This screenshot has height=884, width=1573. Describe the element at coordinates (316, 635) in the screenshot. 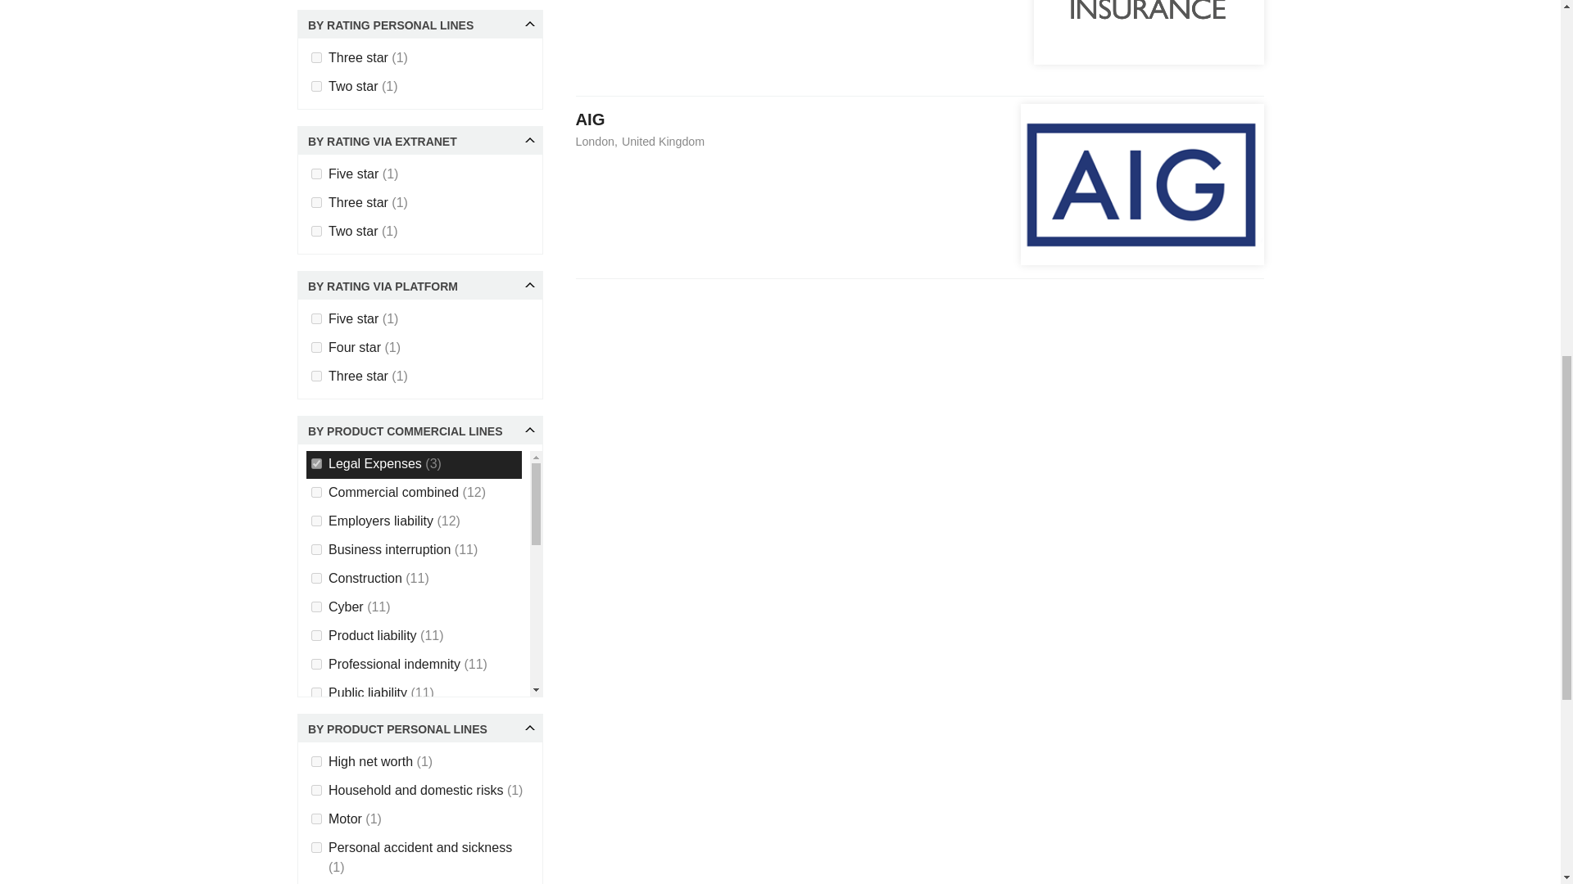

I see `14143` at that location.